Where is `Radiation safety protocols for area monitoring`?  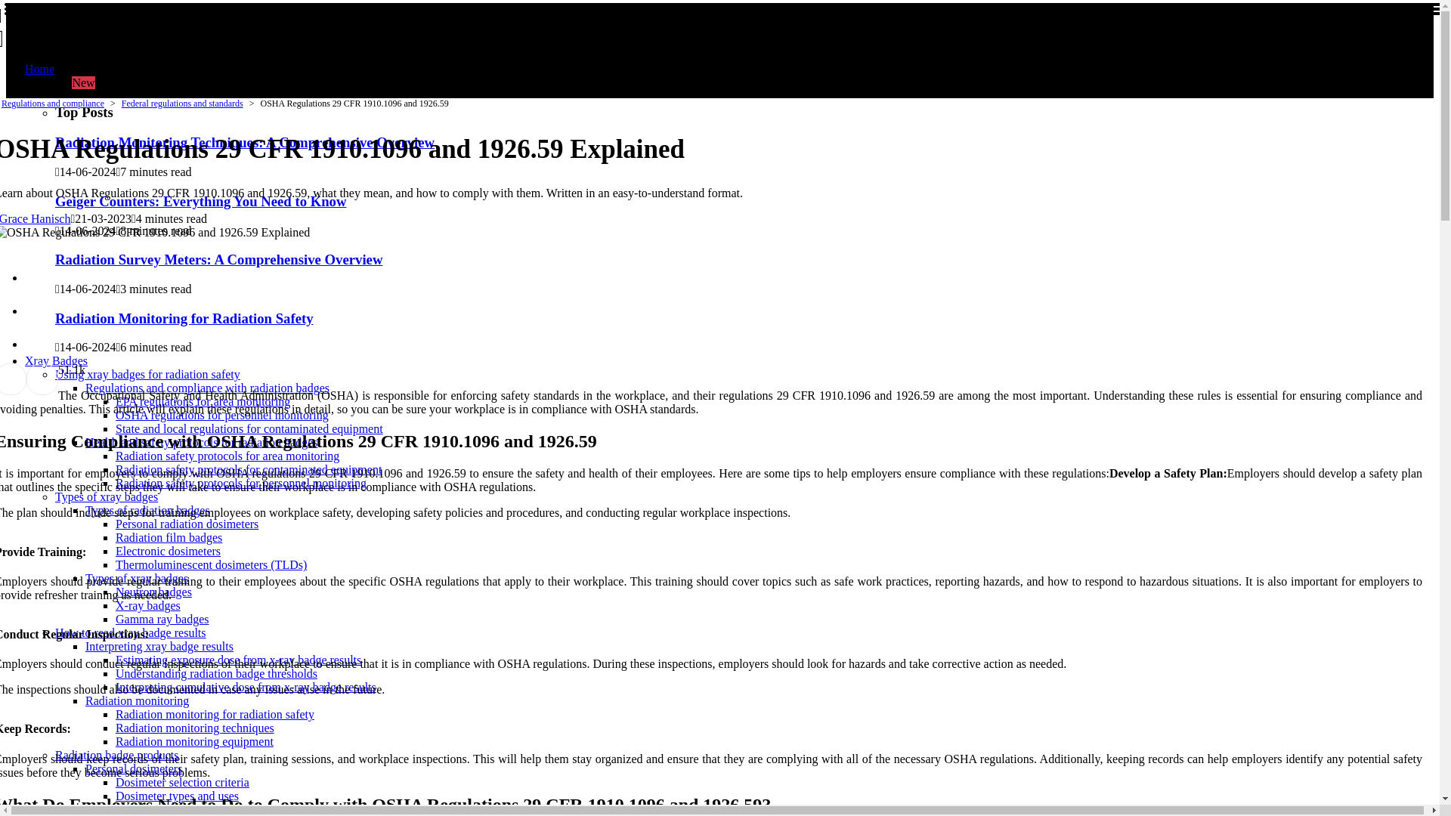 Radiation safety protocols for area monitoring is located at coordinates (227, 456).